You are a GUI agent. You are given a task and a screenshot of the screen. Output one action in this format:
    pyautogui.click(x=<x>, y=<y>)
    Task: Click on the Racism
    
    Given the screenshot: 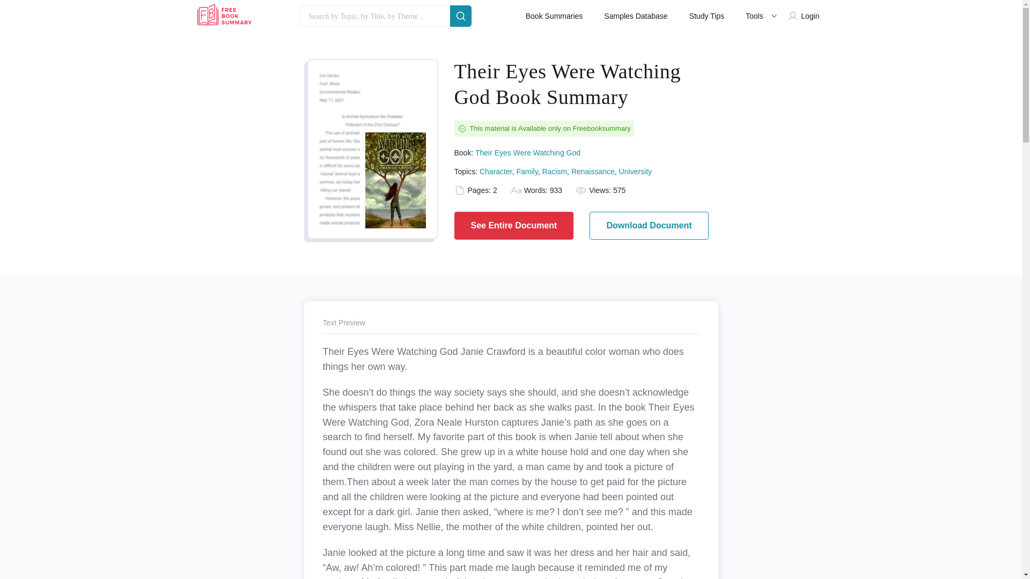 What is the action you would take?
    pyautogui.click(x=554, y=172)
    